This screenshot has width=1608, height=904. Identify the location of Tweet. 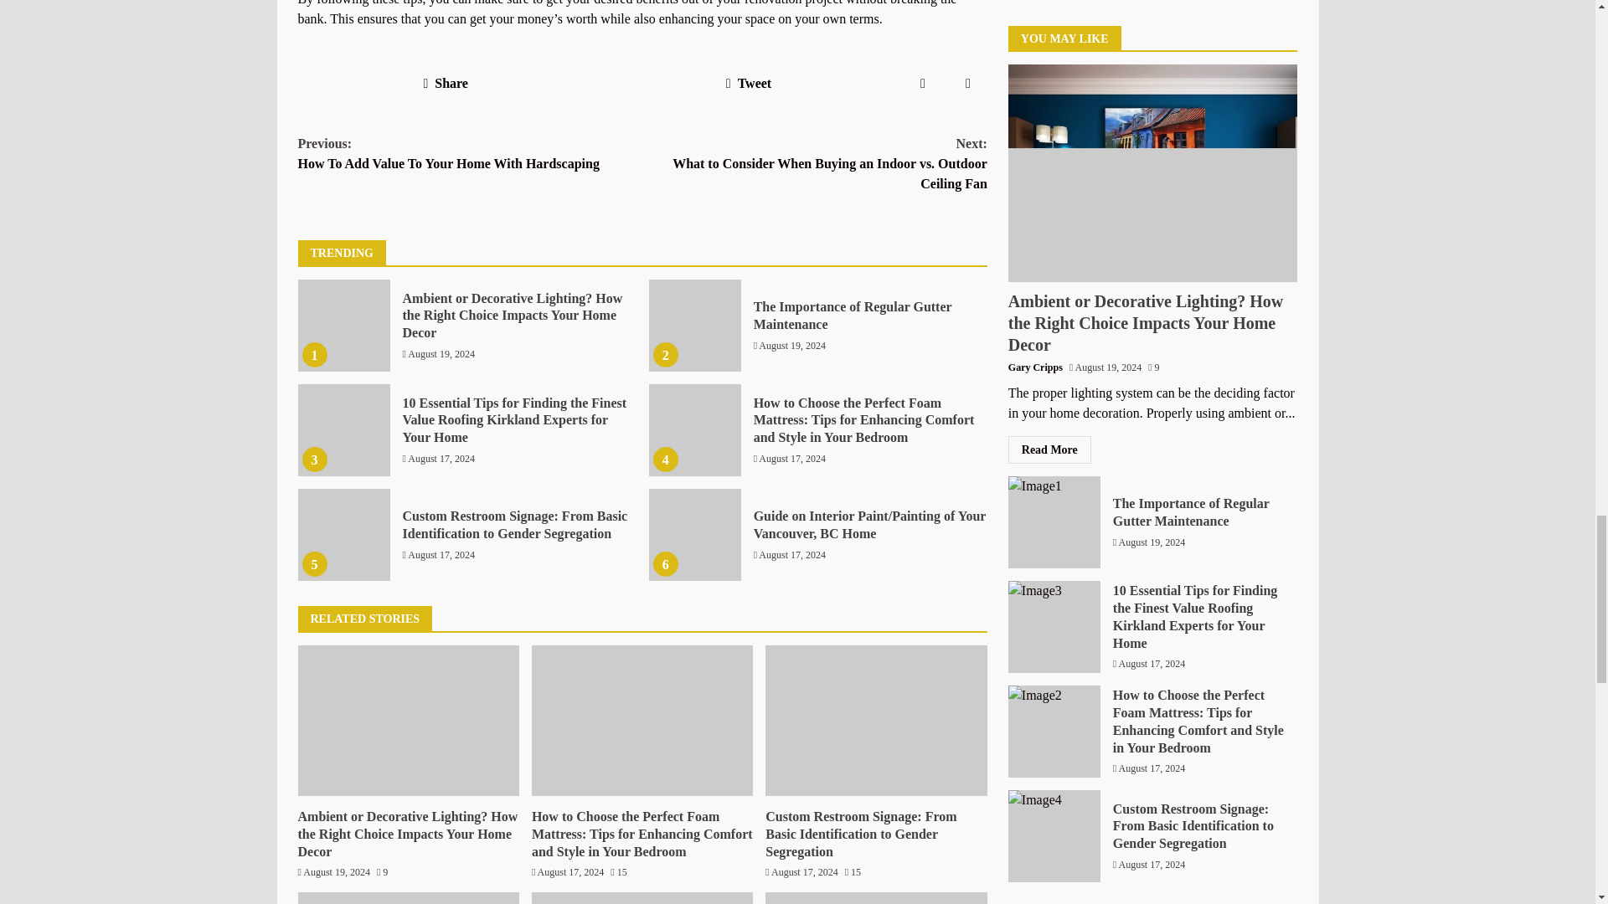
(749, 84).